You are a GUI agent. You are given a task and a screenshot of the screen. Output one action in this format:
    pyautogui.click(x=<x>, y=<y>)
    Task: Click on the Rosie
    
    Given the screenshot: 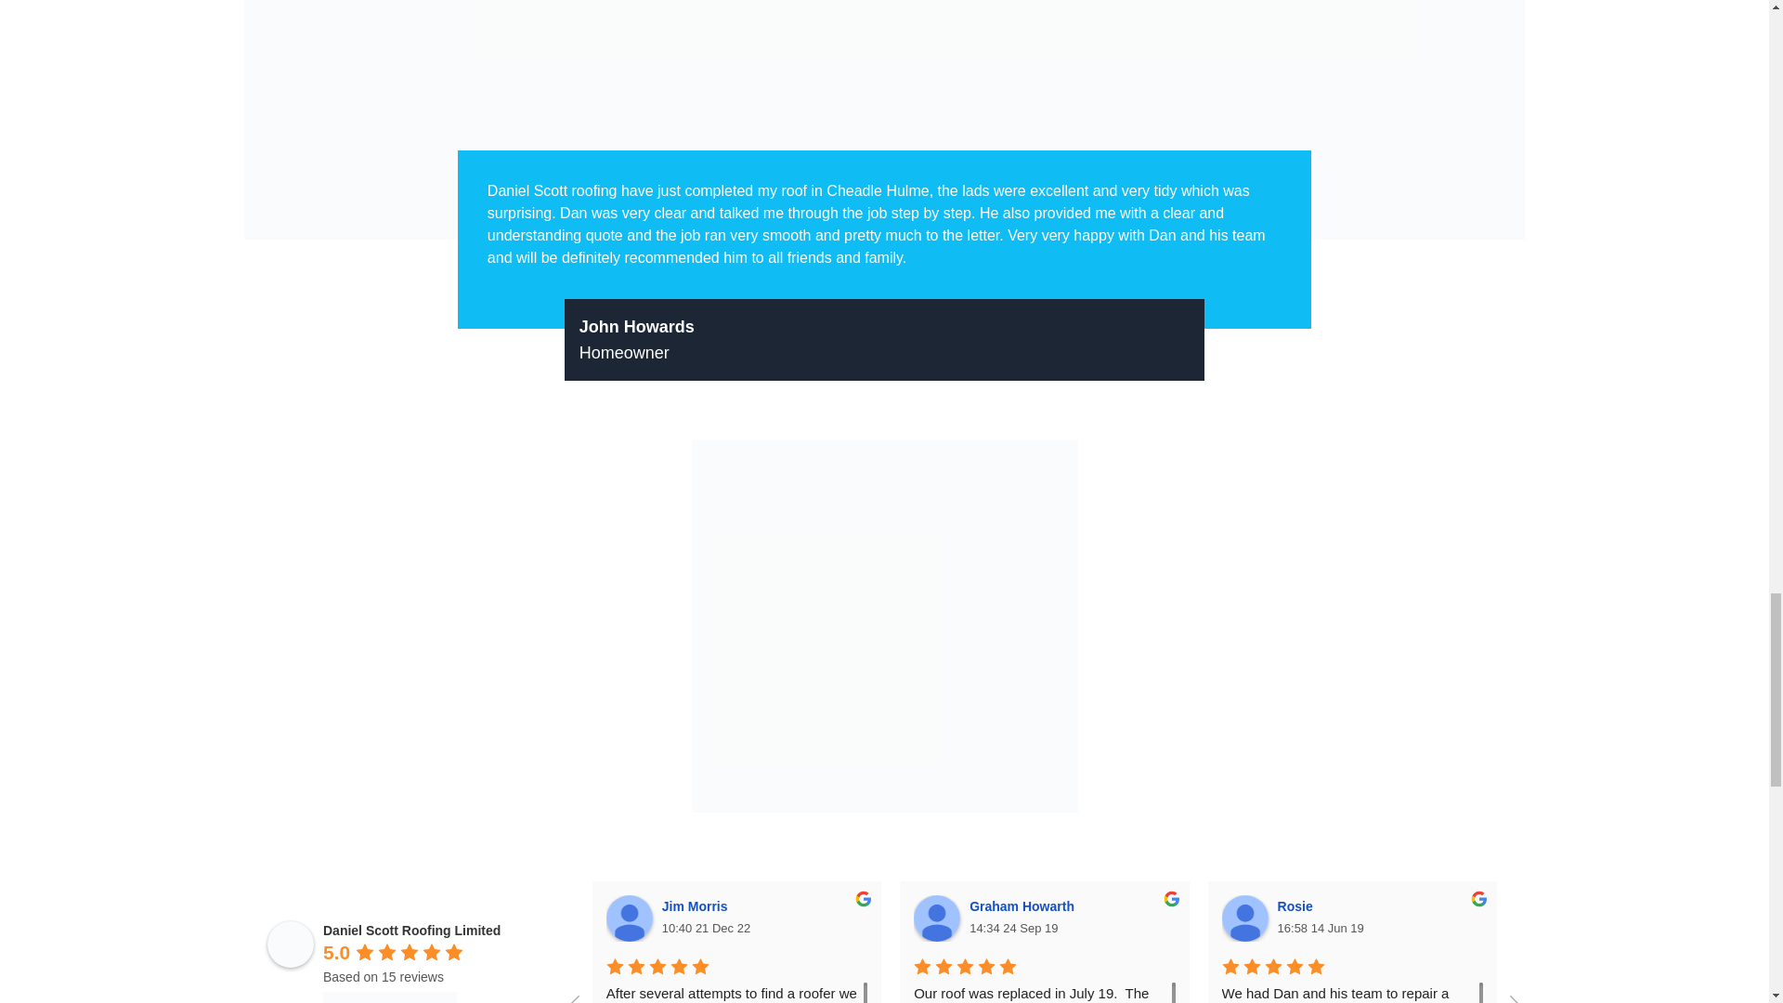 What is the action you would take?
    pyautogui.click(x=1244, y=918)
    